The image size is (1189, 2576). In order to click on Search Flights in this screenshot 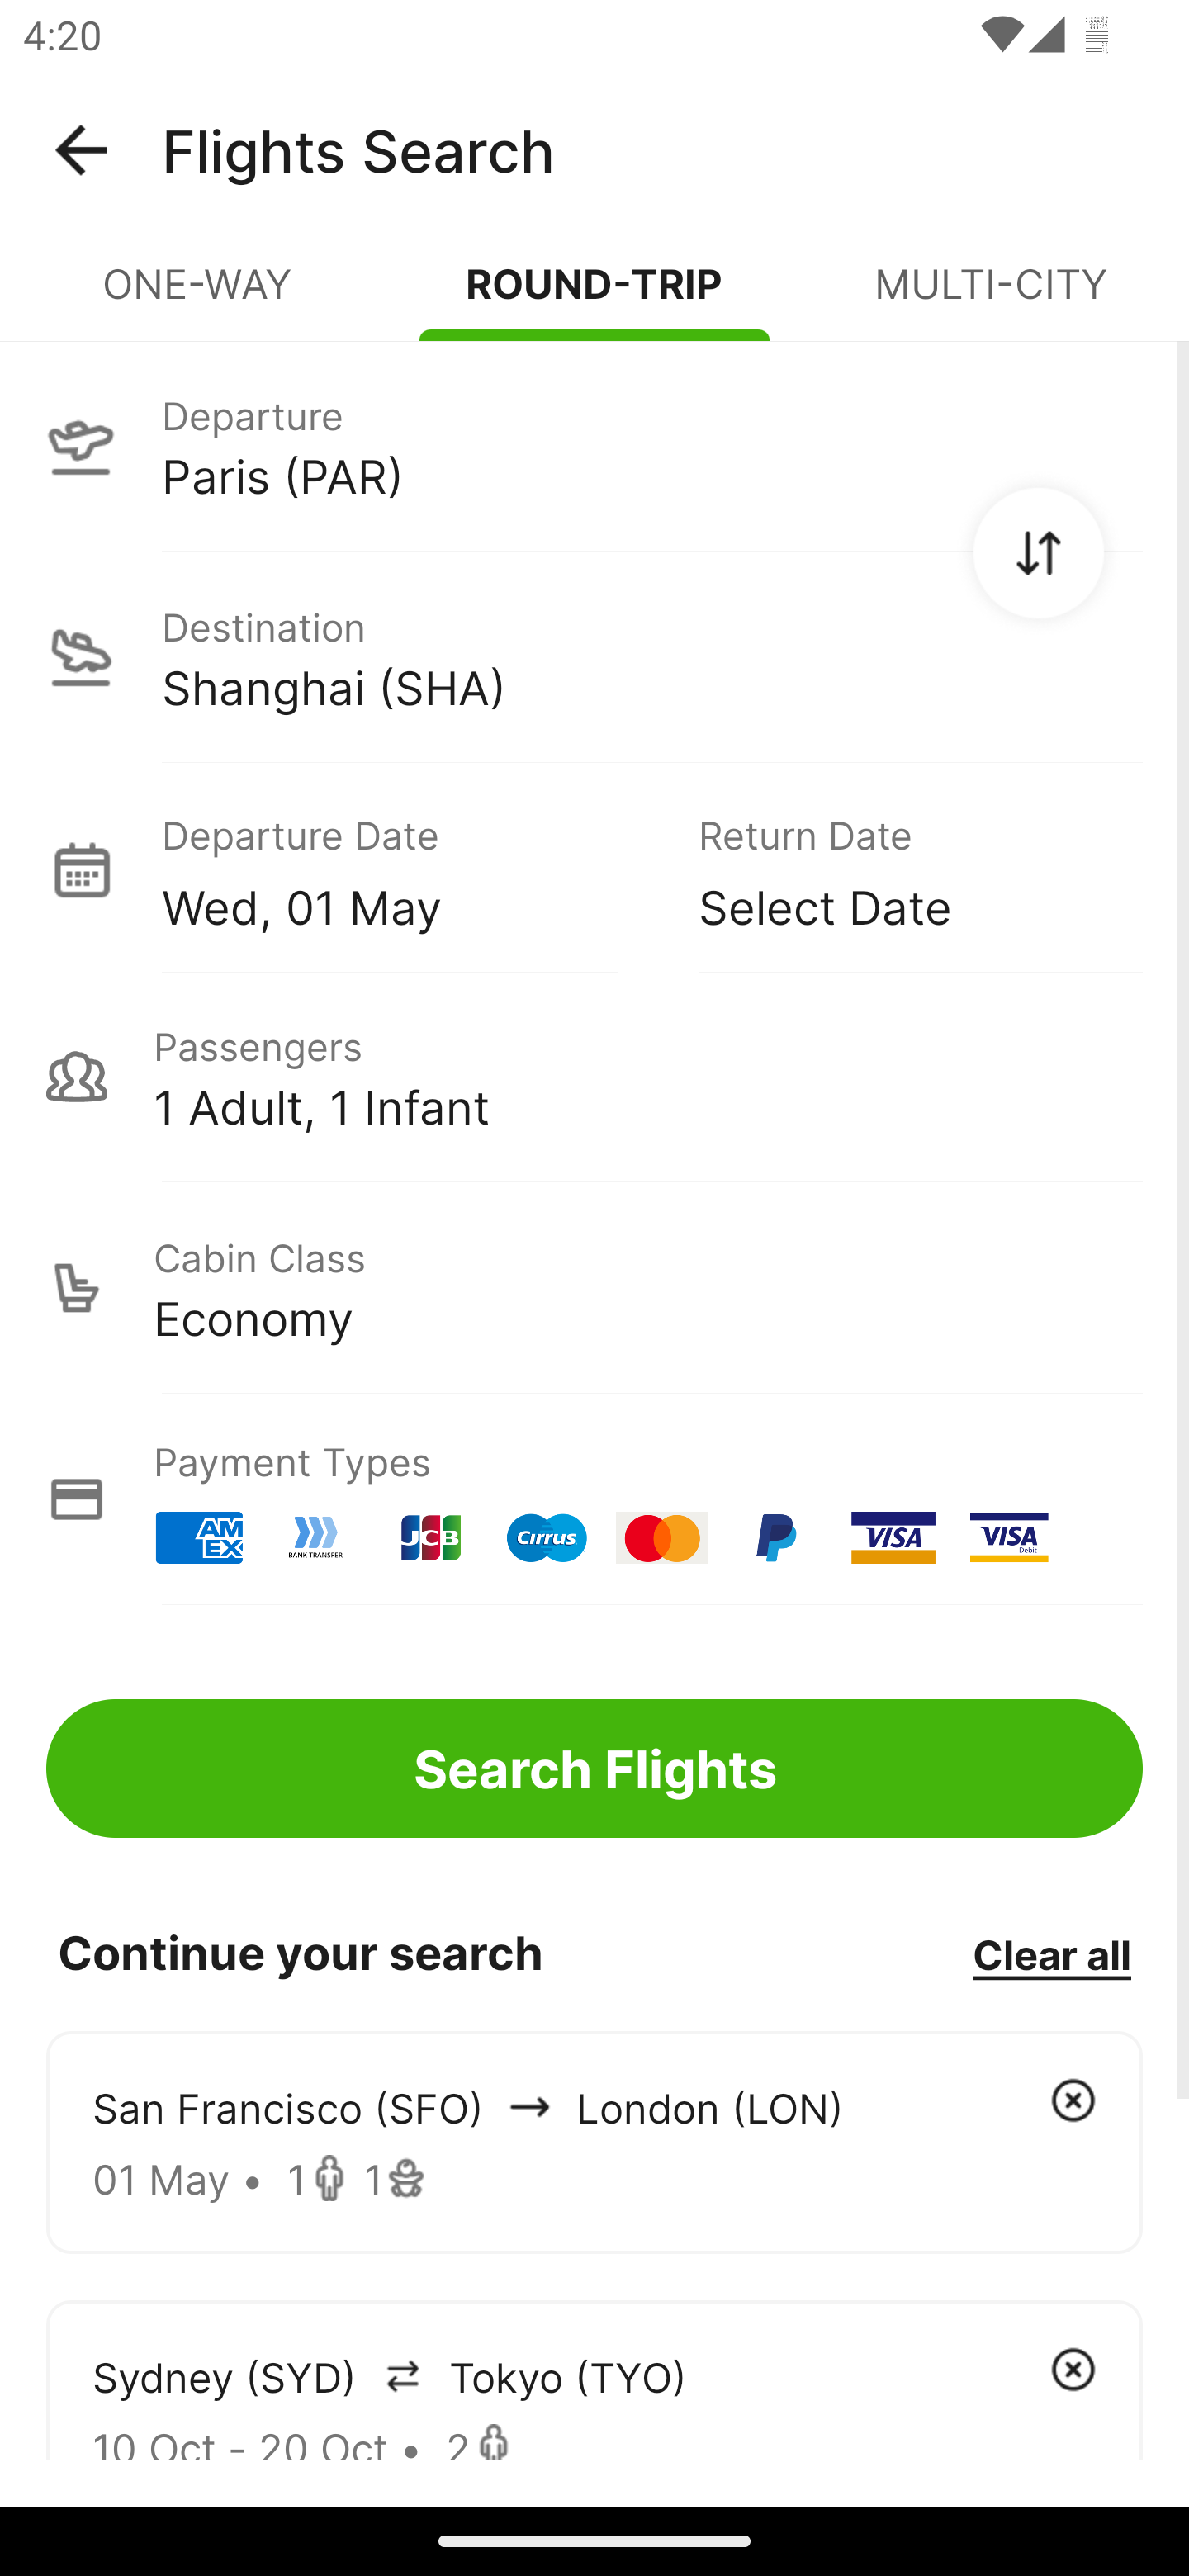, I will do `click(594, 1769)`.